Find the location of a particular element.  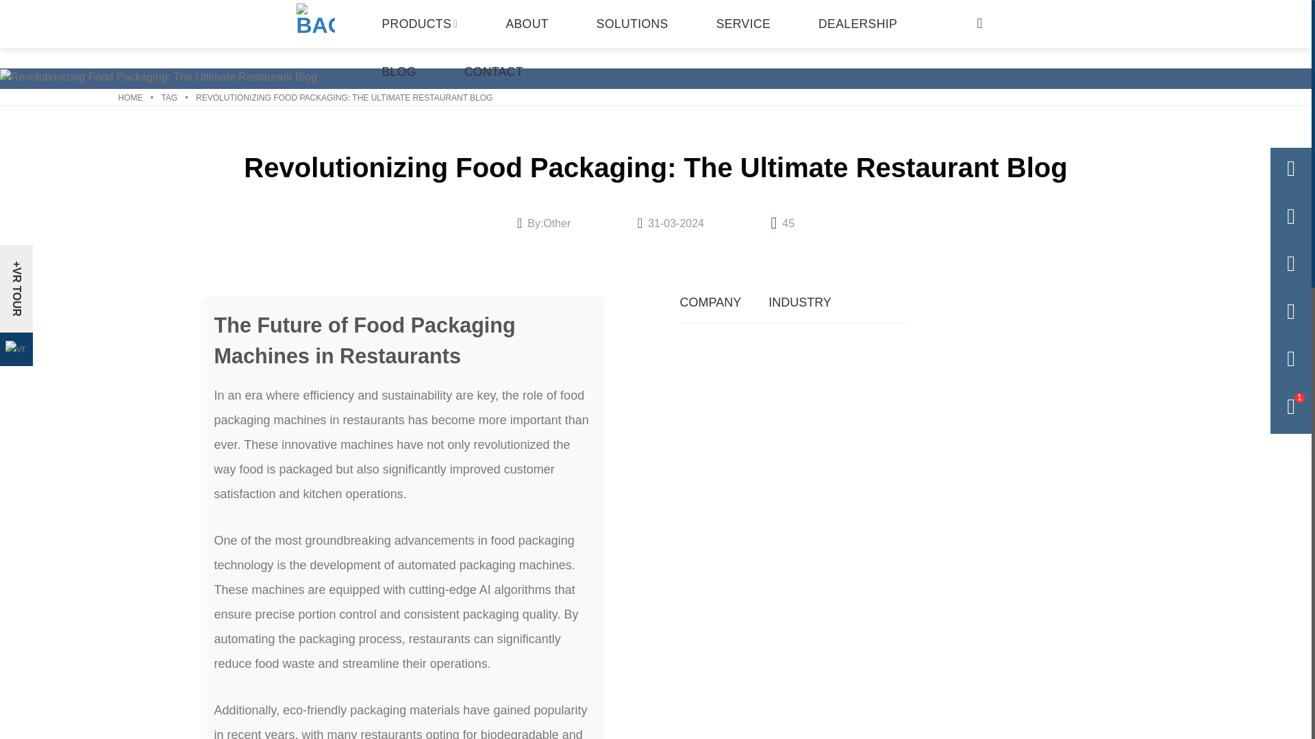

HOME is located at coordinates (130, 97).